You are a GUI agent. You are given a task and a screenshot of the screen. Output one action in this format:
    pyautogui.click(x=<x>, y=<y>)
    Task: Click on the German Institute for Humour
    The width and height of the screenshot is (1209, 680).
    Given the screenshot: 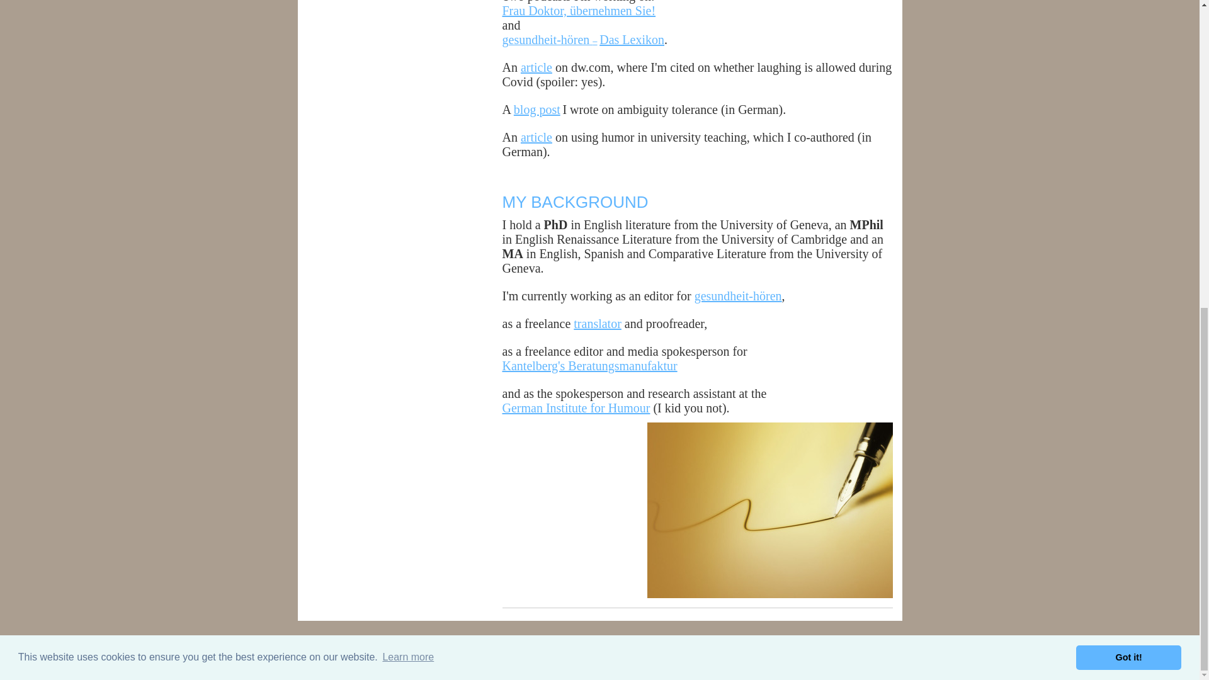 What is the action you would take?
    pyautogui.click(x=576, y=408)
    